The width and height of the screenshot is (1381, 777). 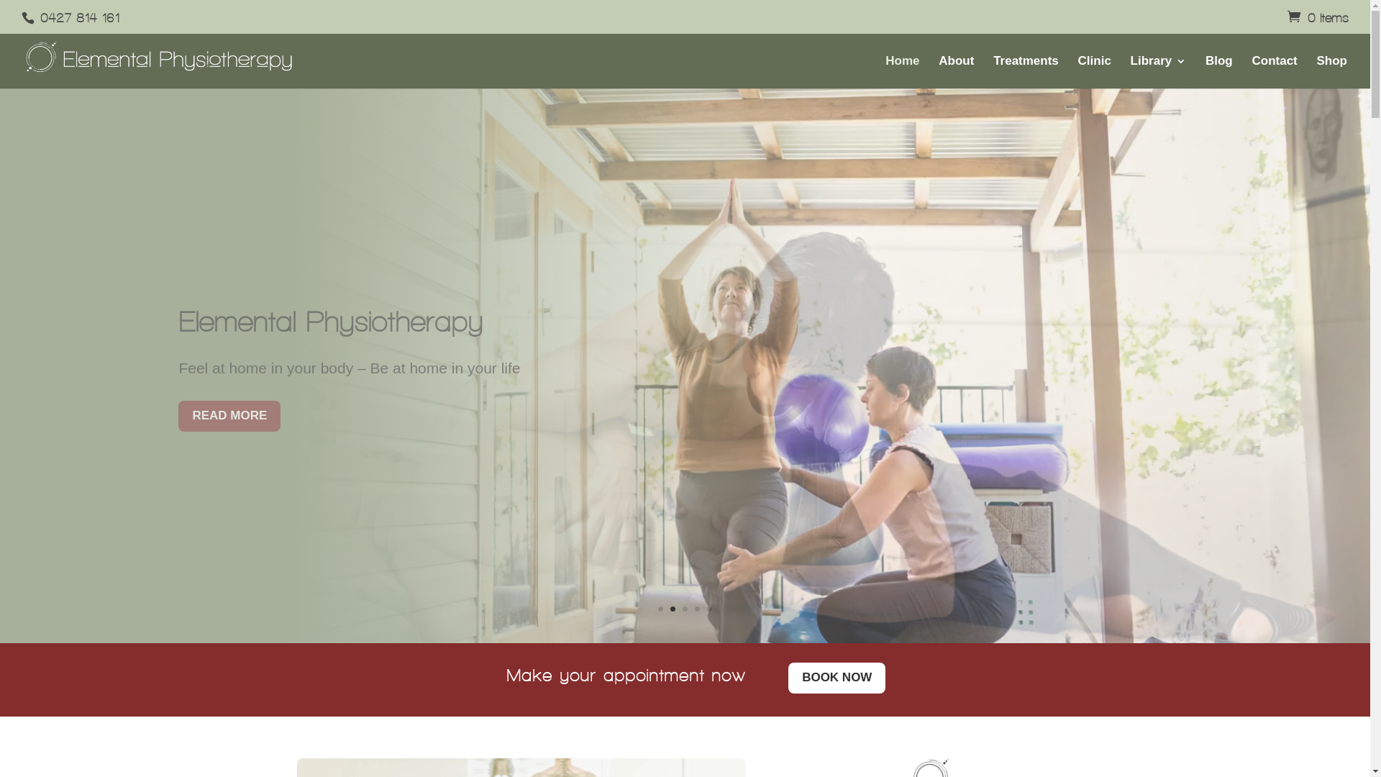 What do you see at coordinates (660, 609) in the screenshot?
I see `1` at bounding box center [660, 609].